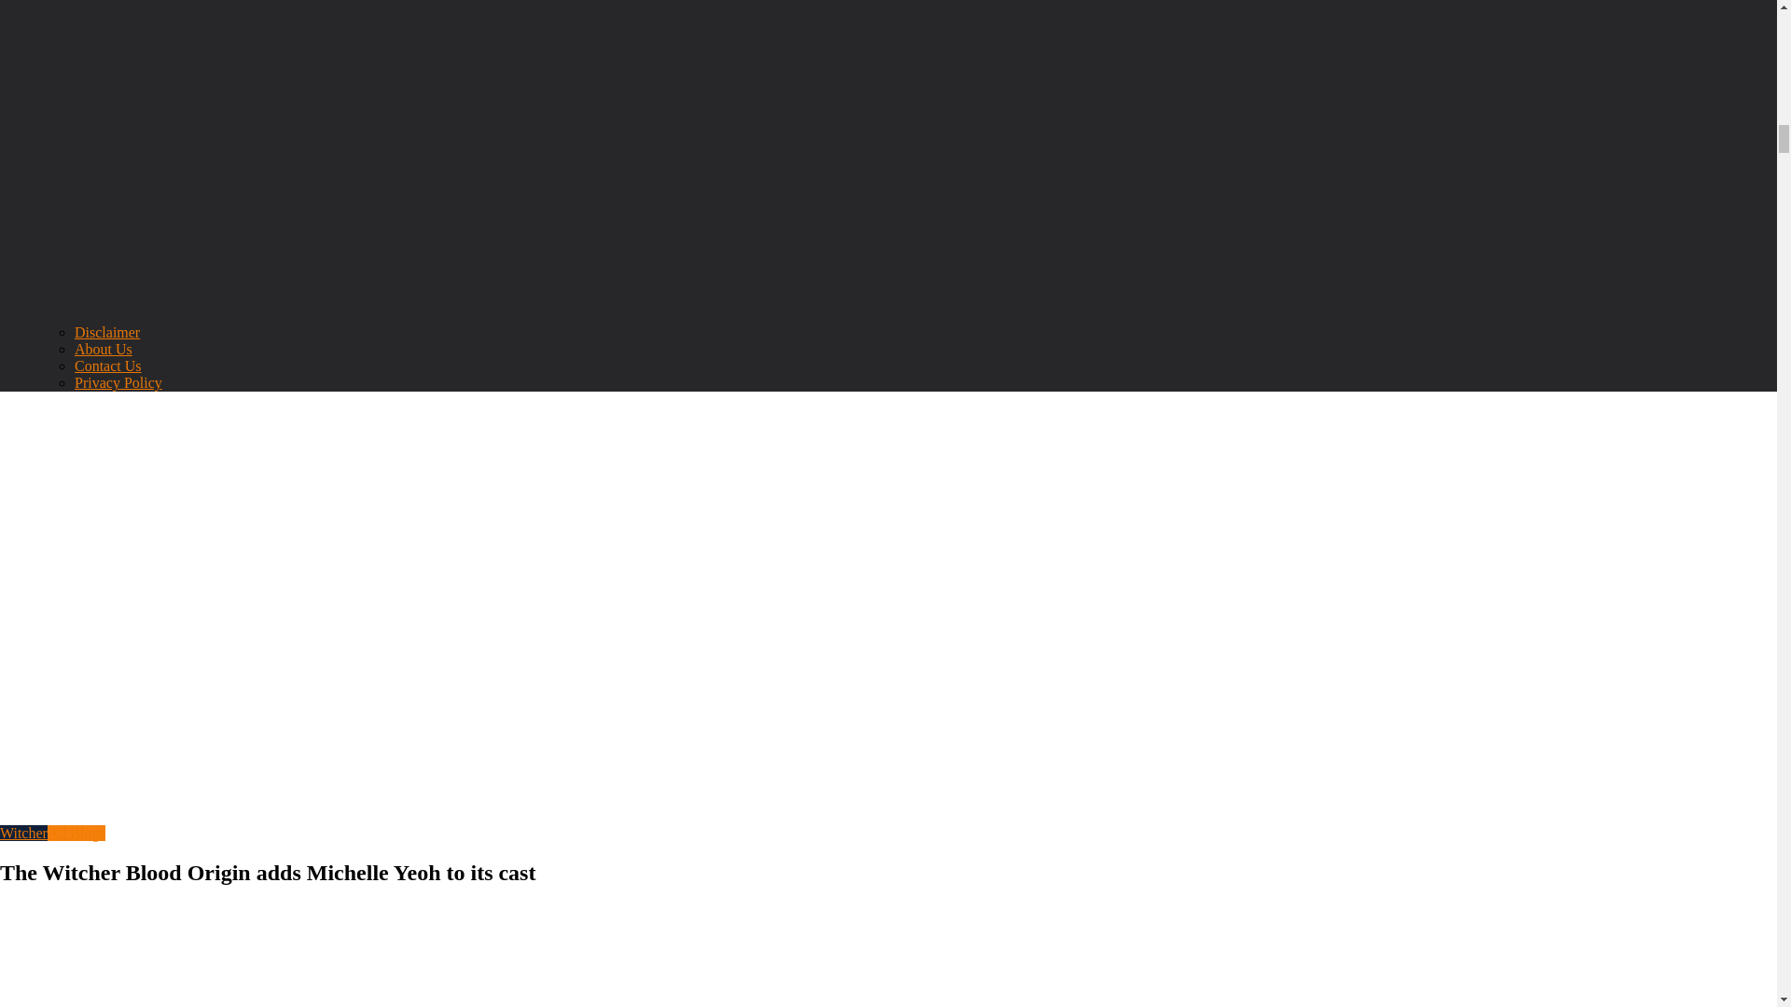  What do you see at coordinates (108, 366) in the screenshot?
I see `Contact Us` at bounding box center [108, 366].